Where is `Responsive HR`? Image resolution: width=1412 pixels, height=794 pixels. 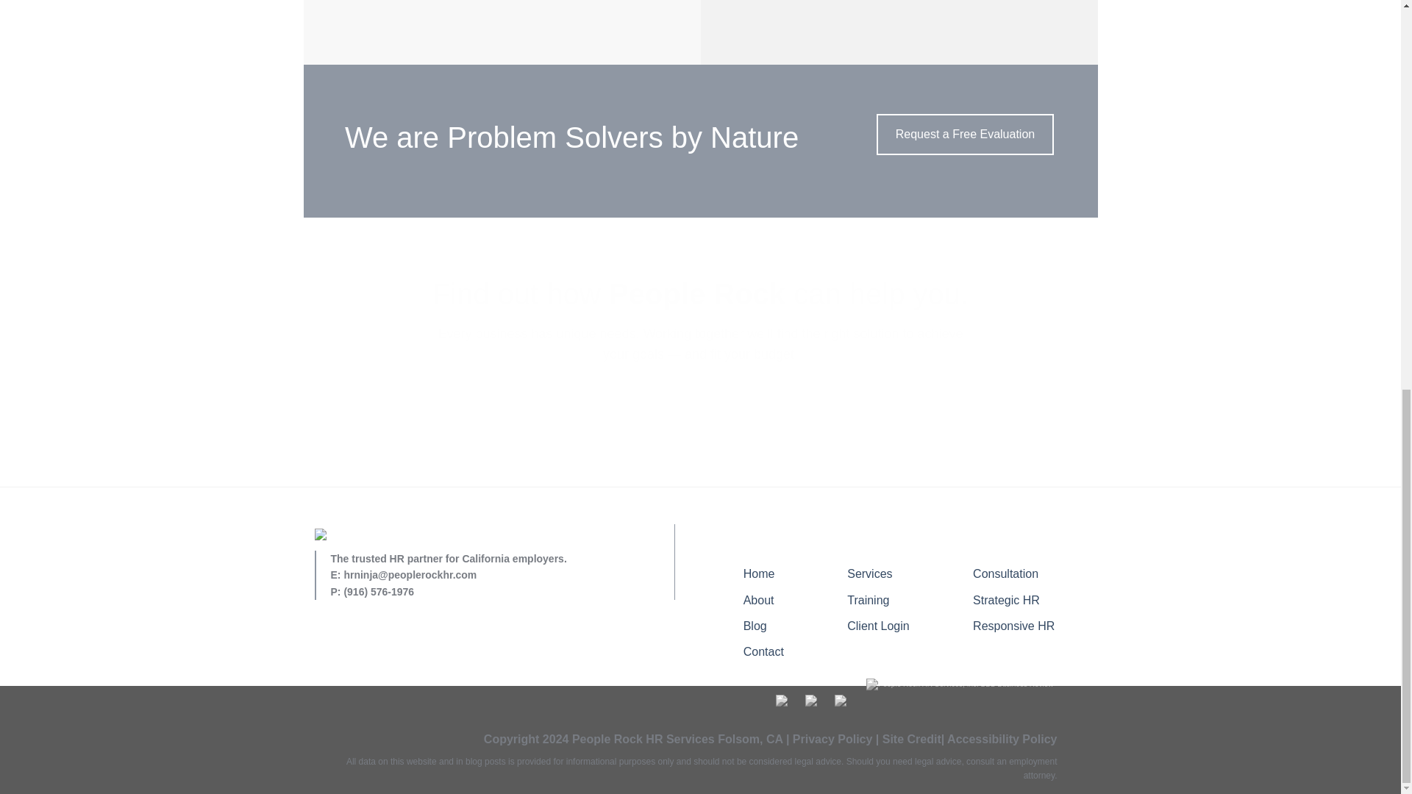 Responsive HR is located at coordinates (1013, 626).